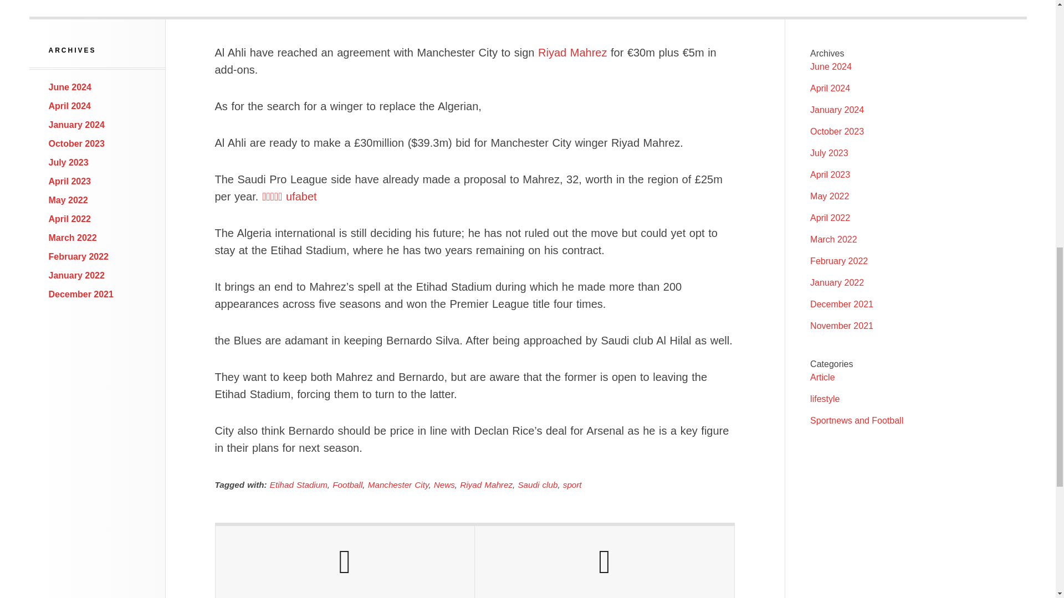 The image size is (1064, 598). What do you see at coordinates (76, 276) in the screenshot?
I see `January 2022` at bounding box center [76, 276].